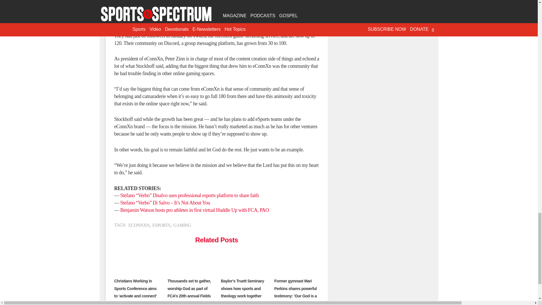 This screenshot has height=305, width=542. What do you see at coordinates (161, 225) in the screenshot?
I see `ESPORTS` at bounding box center [161, 225].